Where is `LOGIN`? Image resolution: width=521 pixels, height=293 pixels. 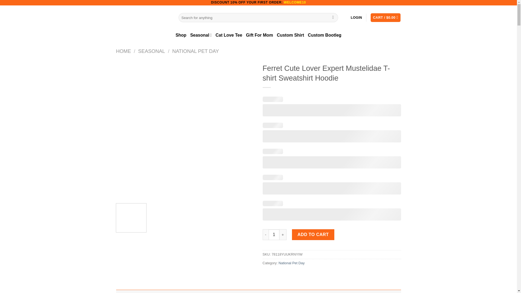
LOGIN is located at coordinates (356, 18).